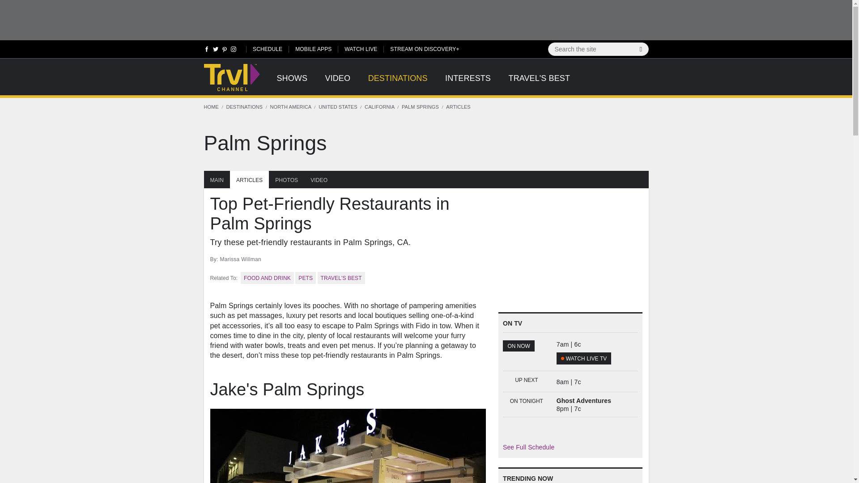  Describe the element at coordinates (216, 51) in the screenshot. I see `Follow us on Twitter` at that location.